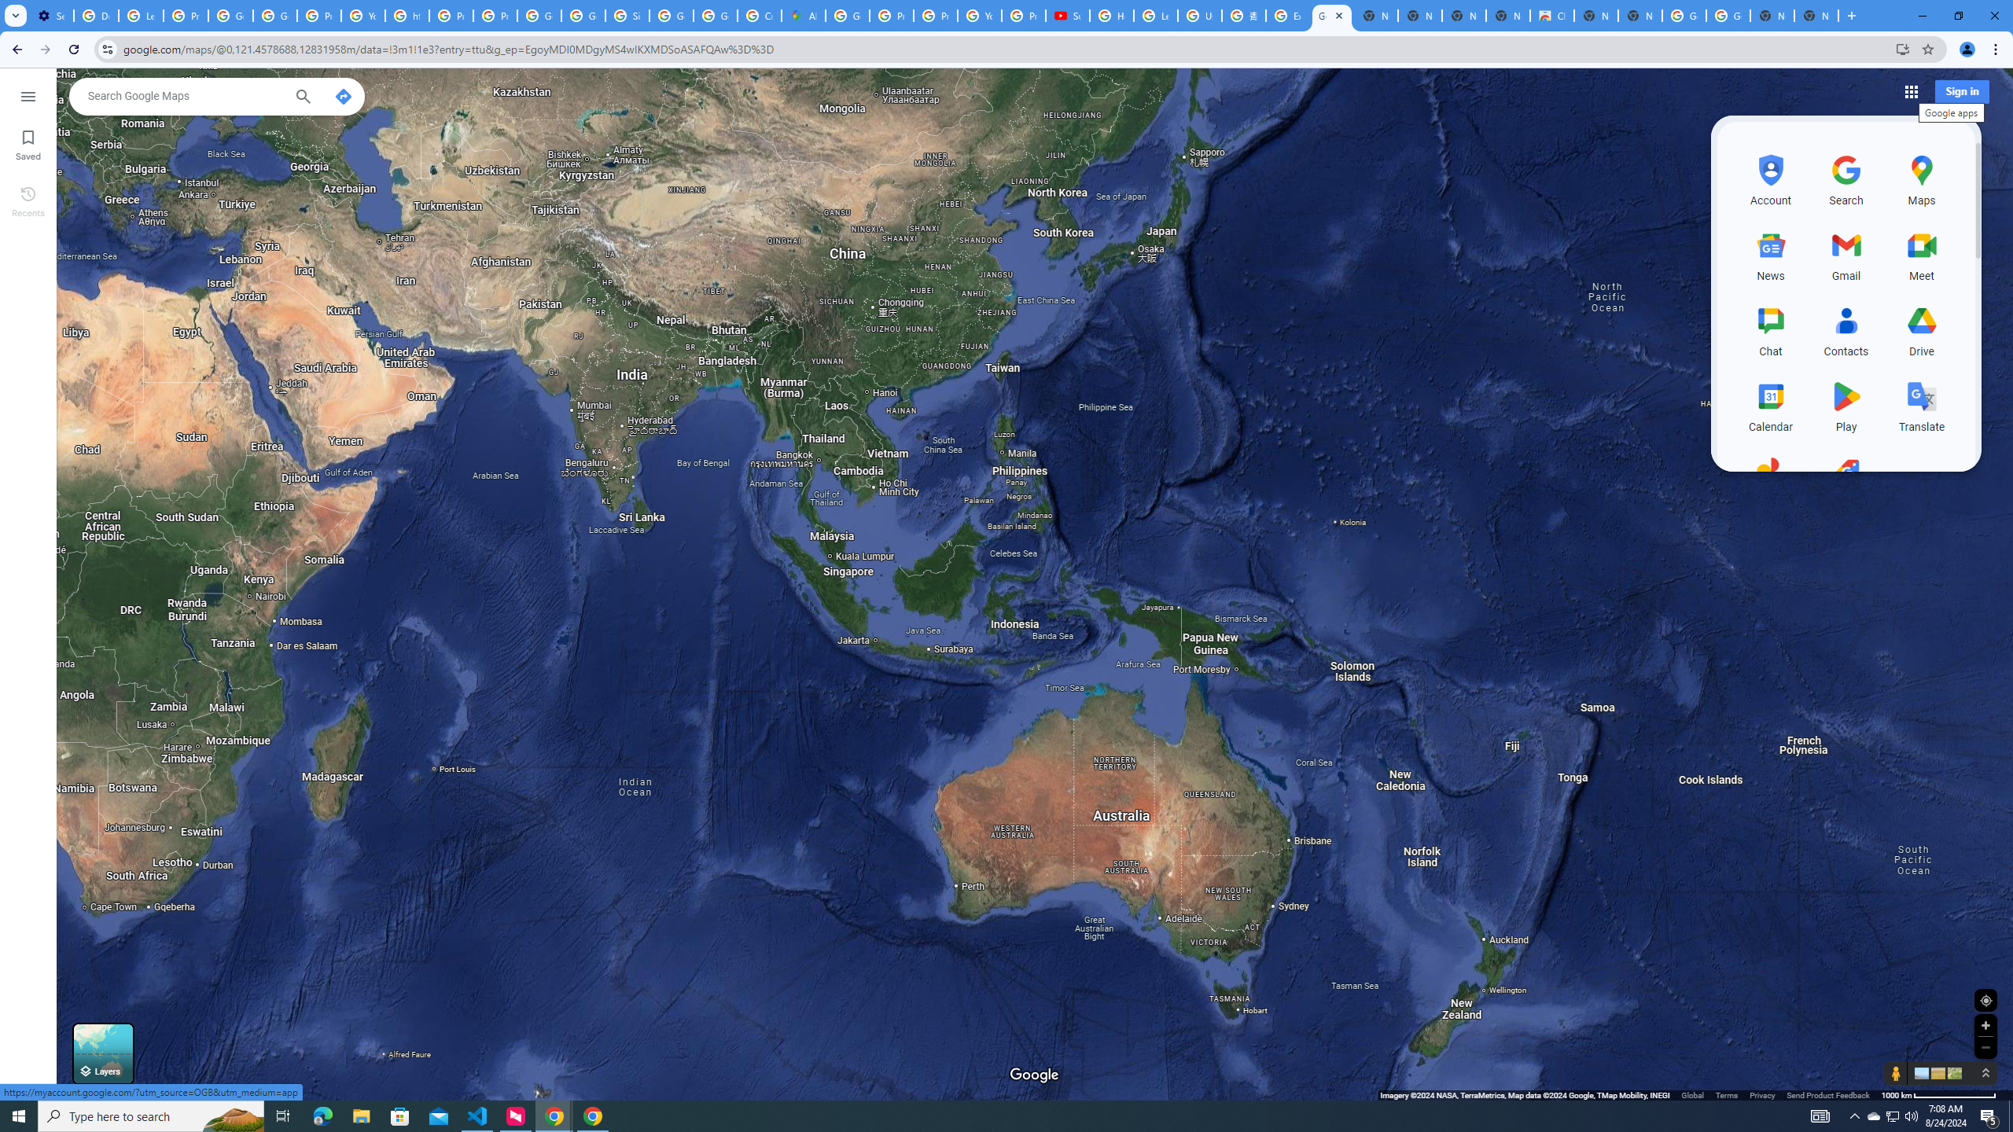  Describe the element at coordinates (1985, 1025) in the screenshot. I see `Zoom in` at that location.